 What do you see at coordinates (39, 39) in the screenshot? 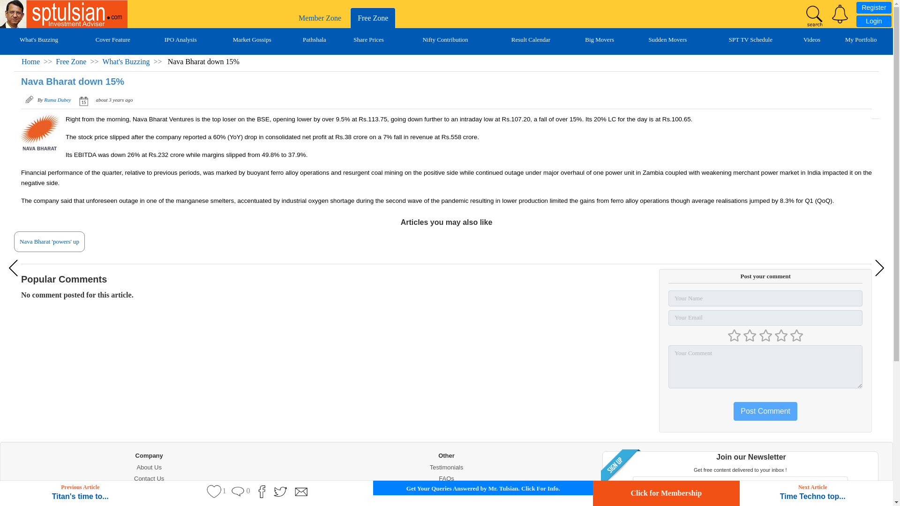
I see `What's Buzzing` at bounding box center [39, 39].